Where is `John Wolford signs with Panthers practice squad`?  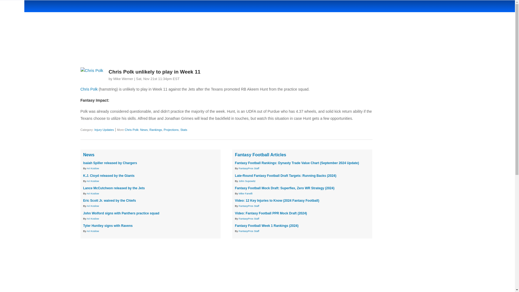 John Wolford signs with Panthers practice squad is located at coordinates (121, 213).